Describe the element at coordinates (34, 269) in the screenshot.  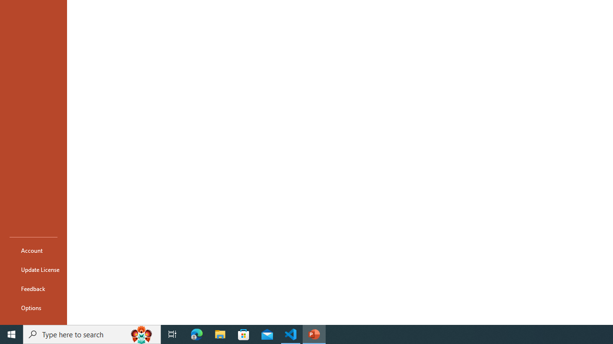
I see `Update License` at that location.